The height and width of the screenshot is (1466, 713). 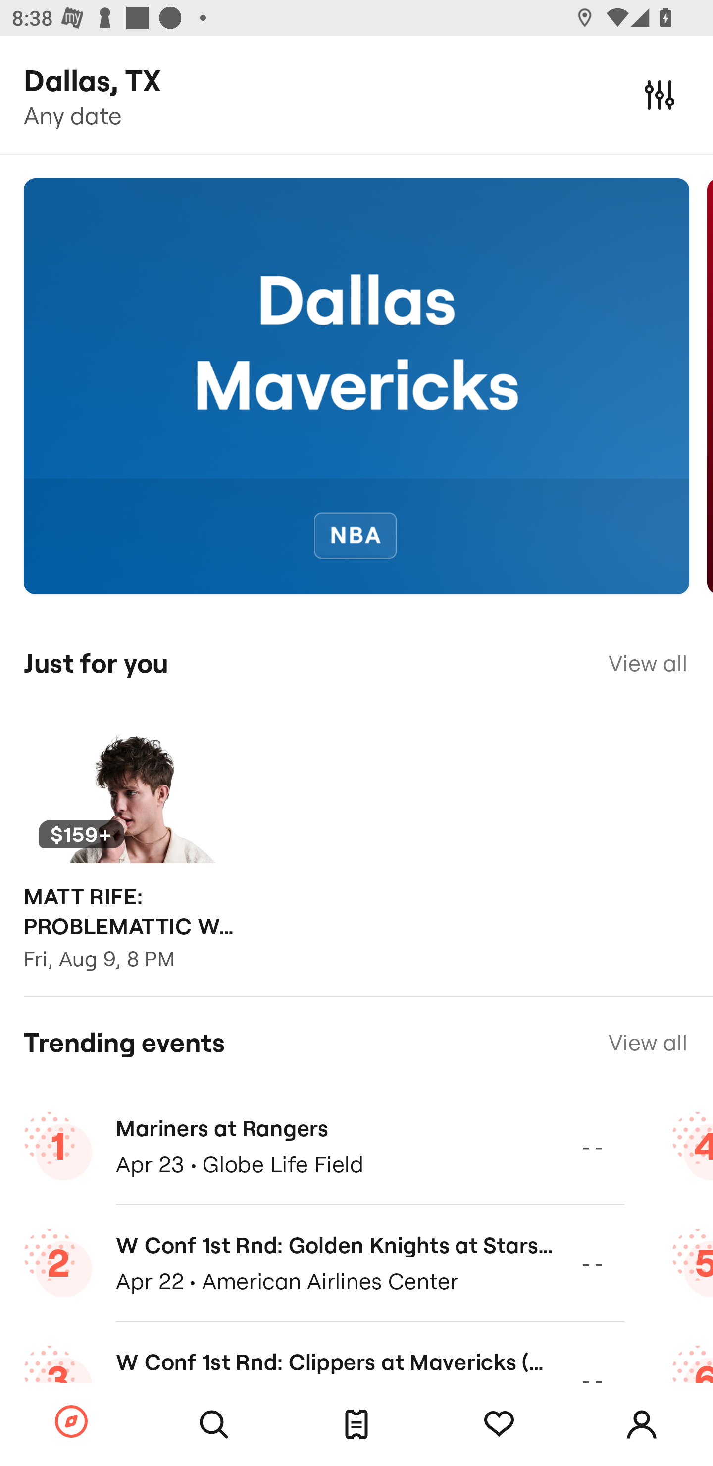 I want to click on Tracking, so click(x=499, y=1424).